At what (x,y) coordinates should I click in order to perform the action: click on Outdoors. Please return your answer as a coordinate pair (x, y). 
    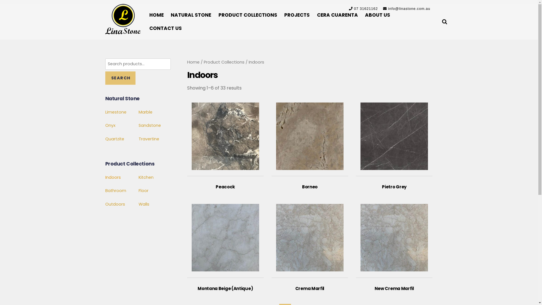
    Looking at the image, I should click on (115, 204).